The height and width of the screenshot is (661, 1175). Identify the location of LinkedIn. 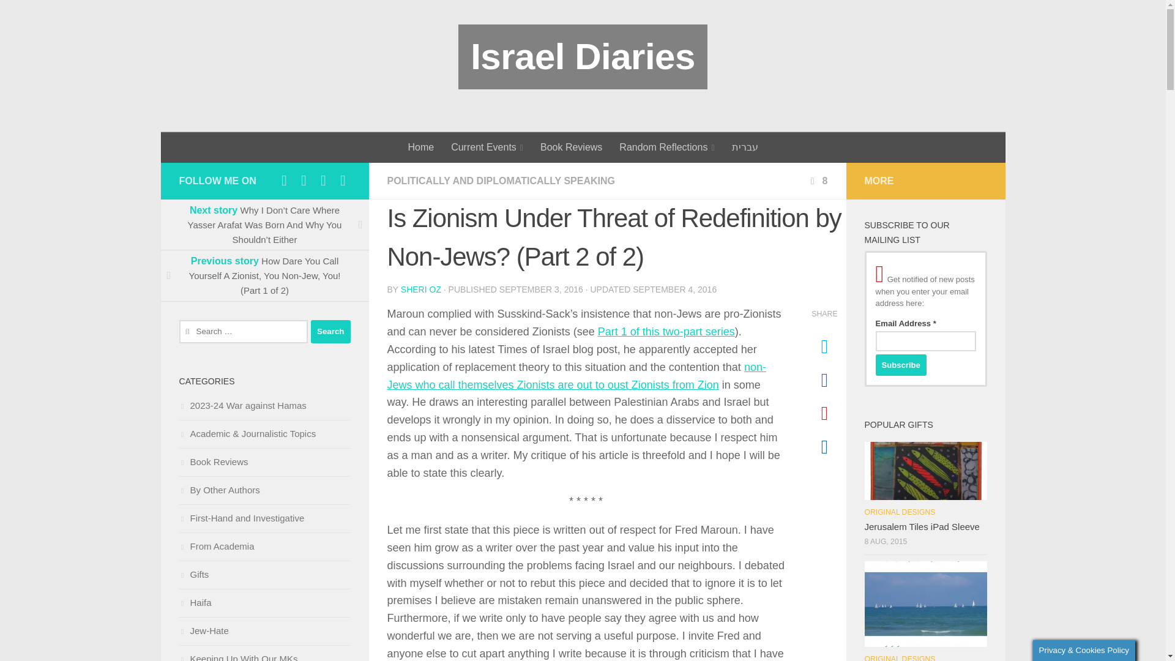
(304, 180).